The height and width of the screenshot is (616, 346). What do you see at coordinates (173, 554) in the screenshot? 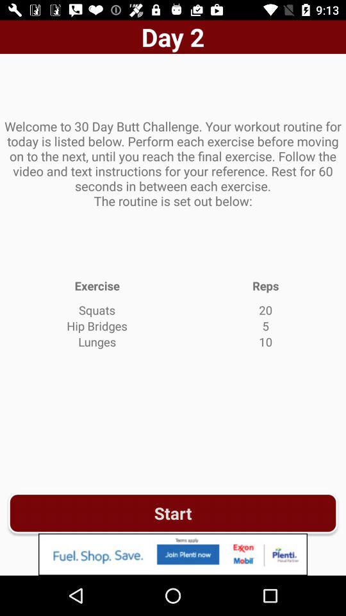
I see `go to advertisement website` at bounding box center [173, 554].